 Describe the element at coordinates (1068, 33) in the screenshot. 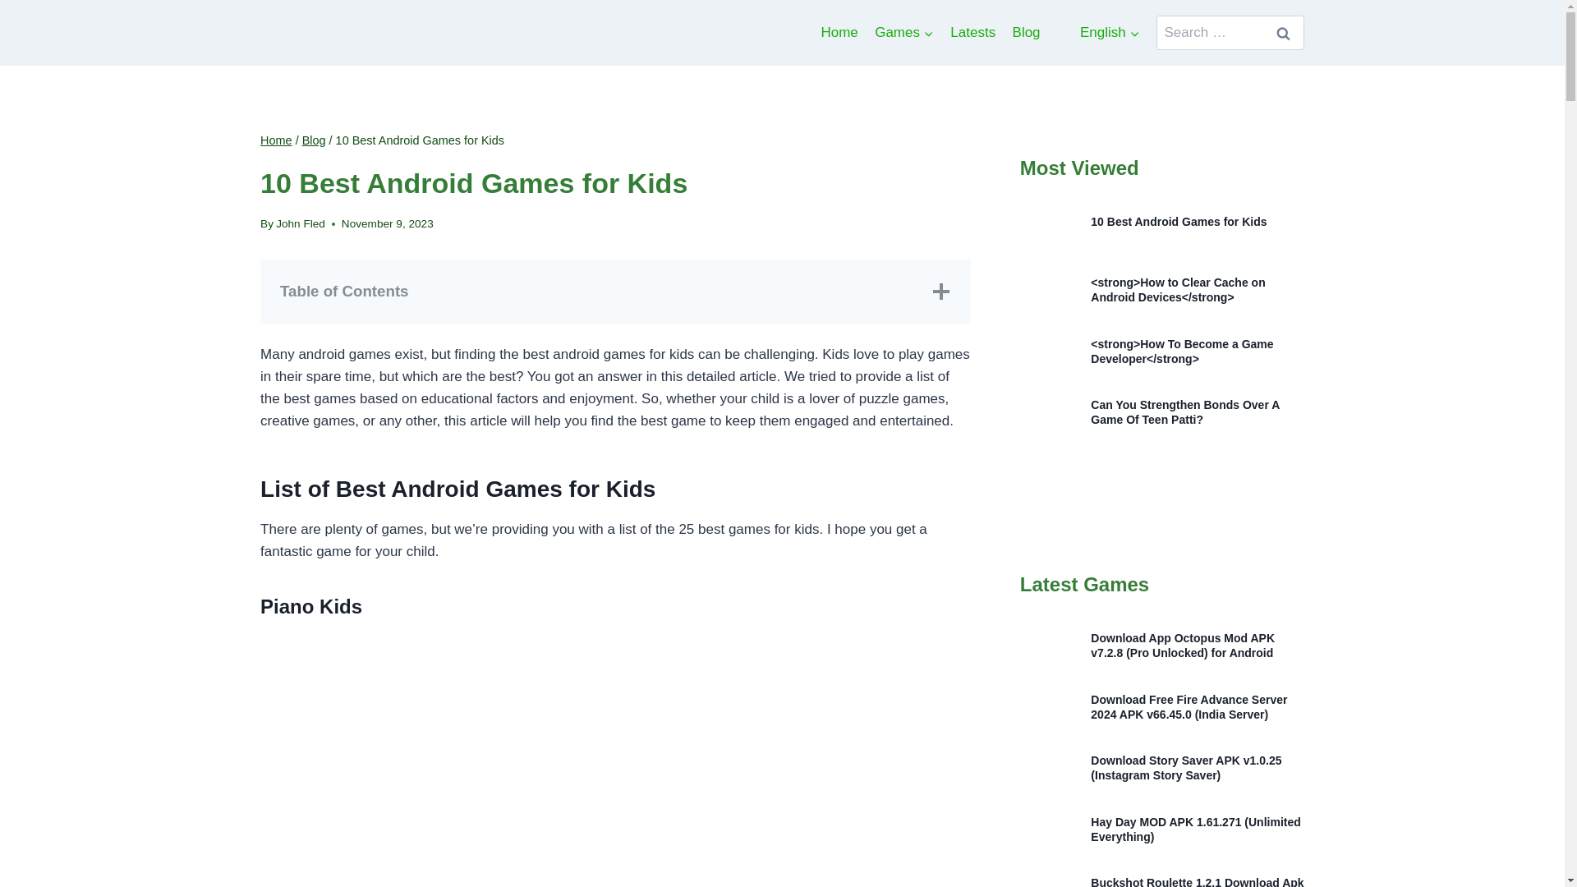

I see `English` at that location.